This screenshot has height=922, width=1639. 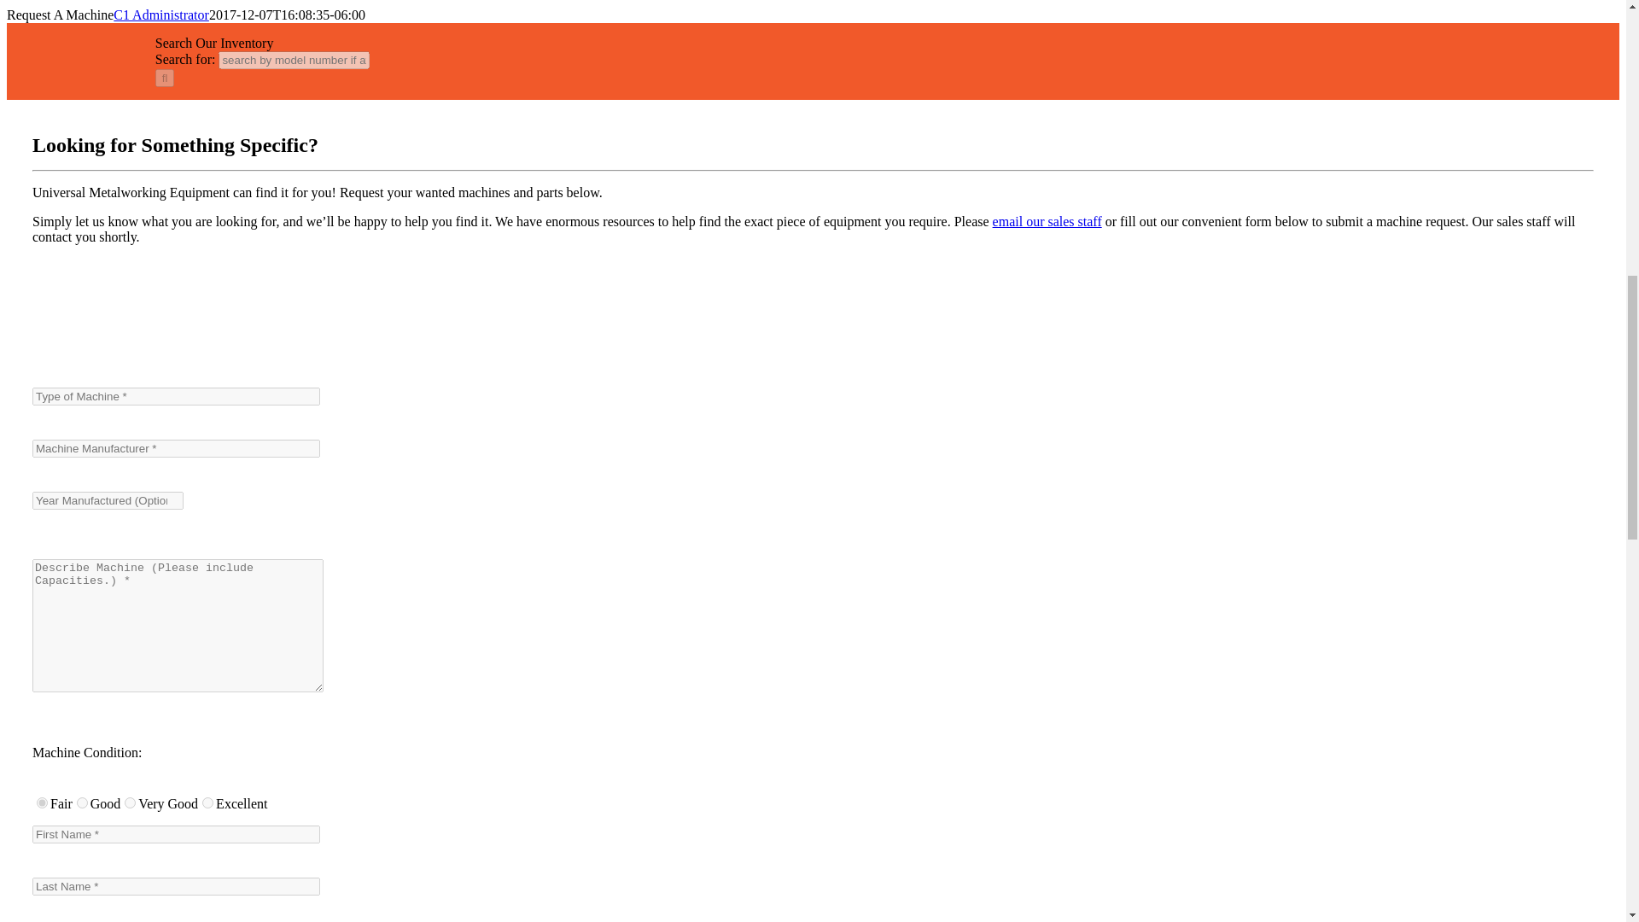 What do you see at coordinates (41, 802) in the screenshot?
I see `Fair` at bounding box center [41, 802].